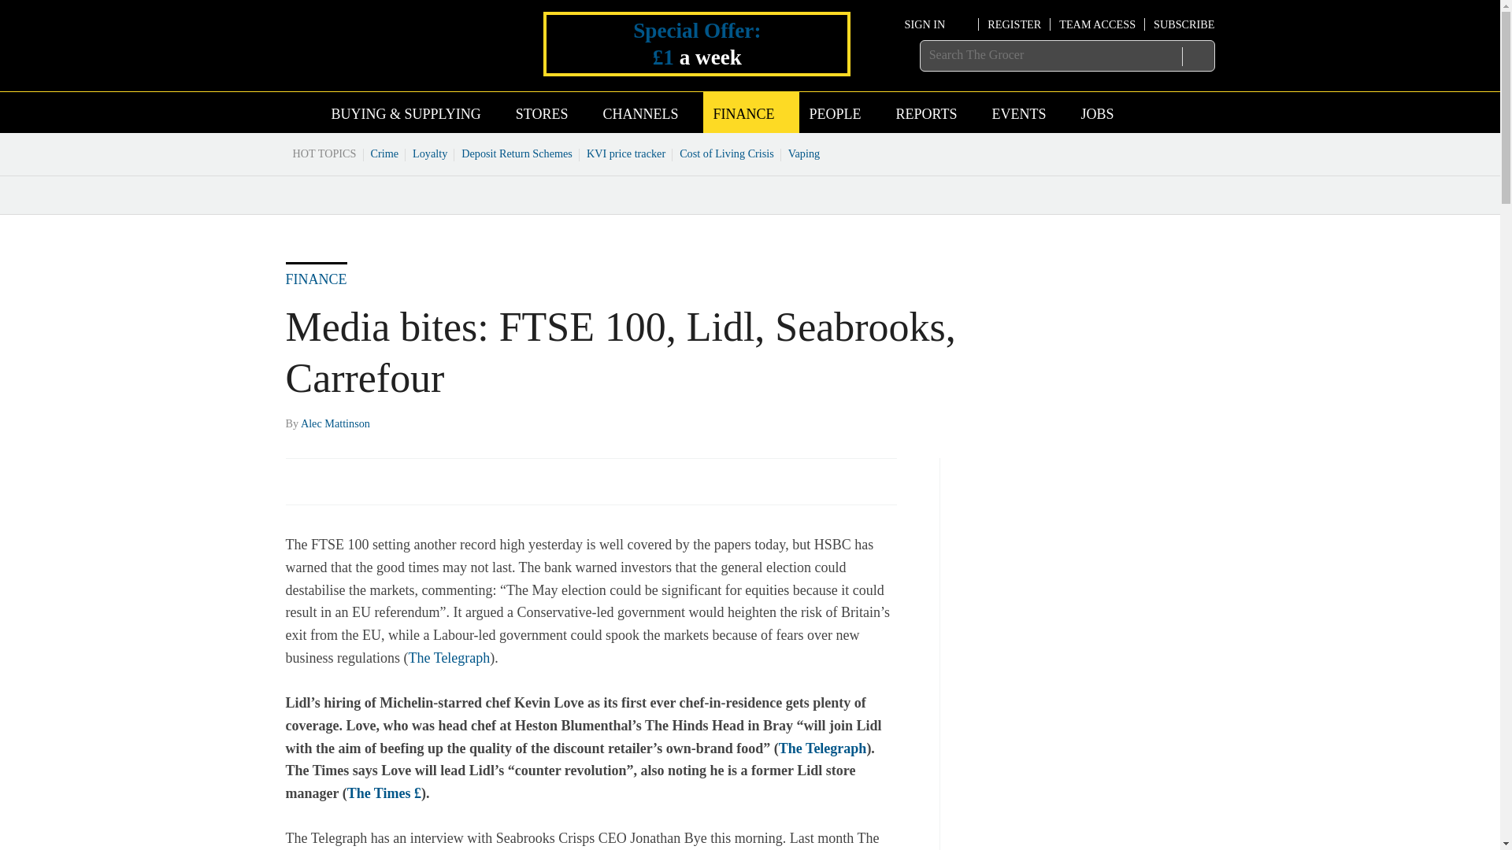 The height and width of the screenshot is (850, 1512). What do you see at coordinates (937, 24) in the screenshot?
I see `SIGN IN` at bounding box center [937, 24].